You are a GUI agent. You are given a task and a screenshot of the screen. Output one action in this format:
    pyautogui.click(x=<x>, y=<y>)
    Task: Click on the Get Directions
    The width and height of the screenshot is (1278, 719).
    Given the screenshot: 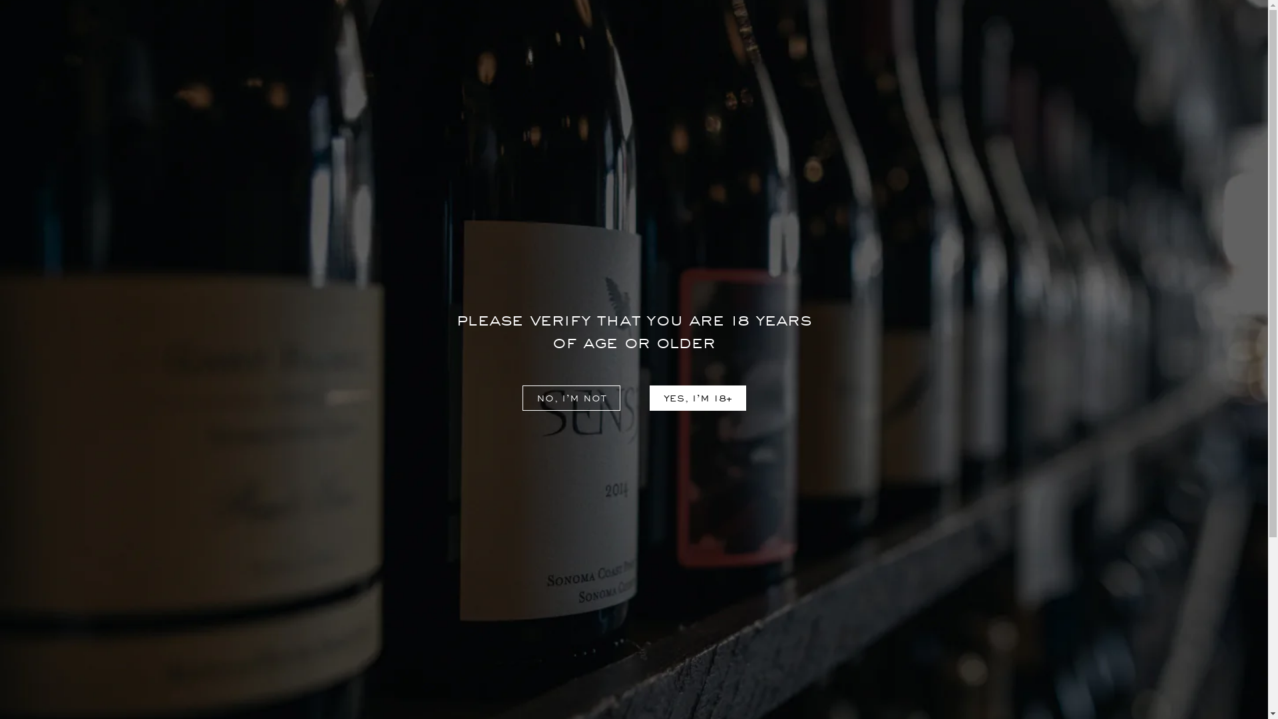 What is the action you would take?
    pyautogui.click(x=685, y=656)
    